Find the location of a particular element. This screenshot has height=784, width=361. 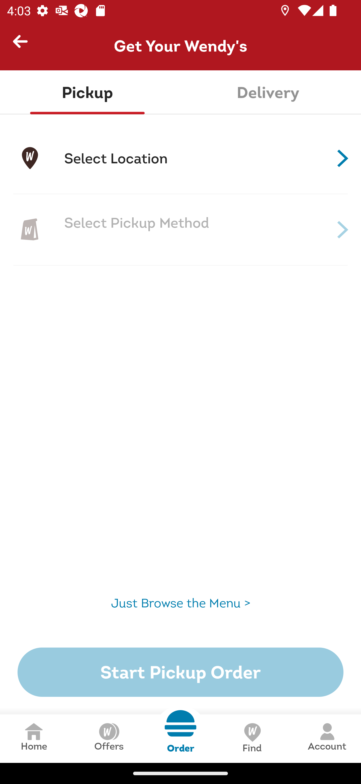

Select Pickup Method is located at coordinates (180, 230).